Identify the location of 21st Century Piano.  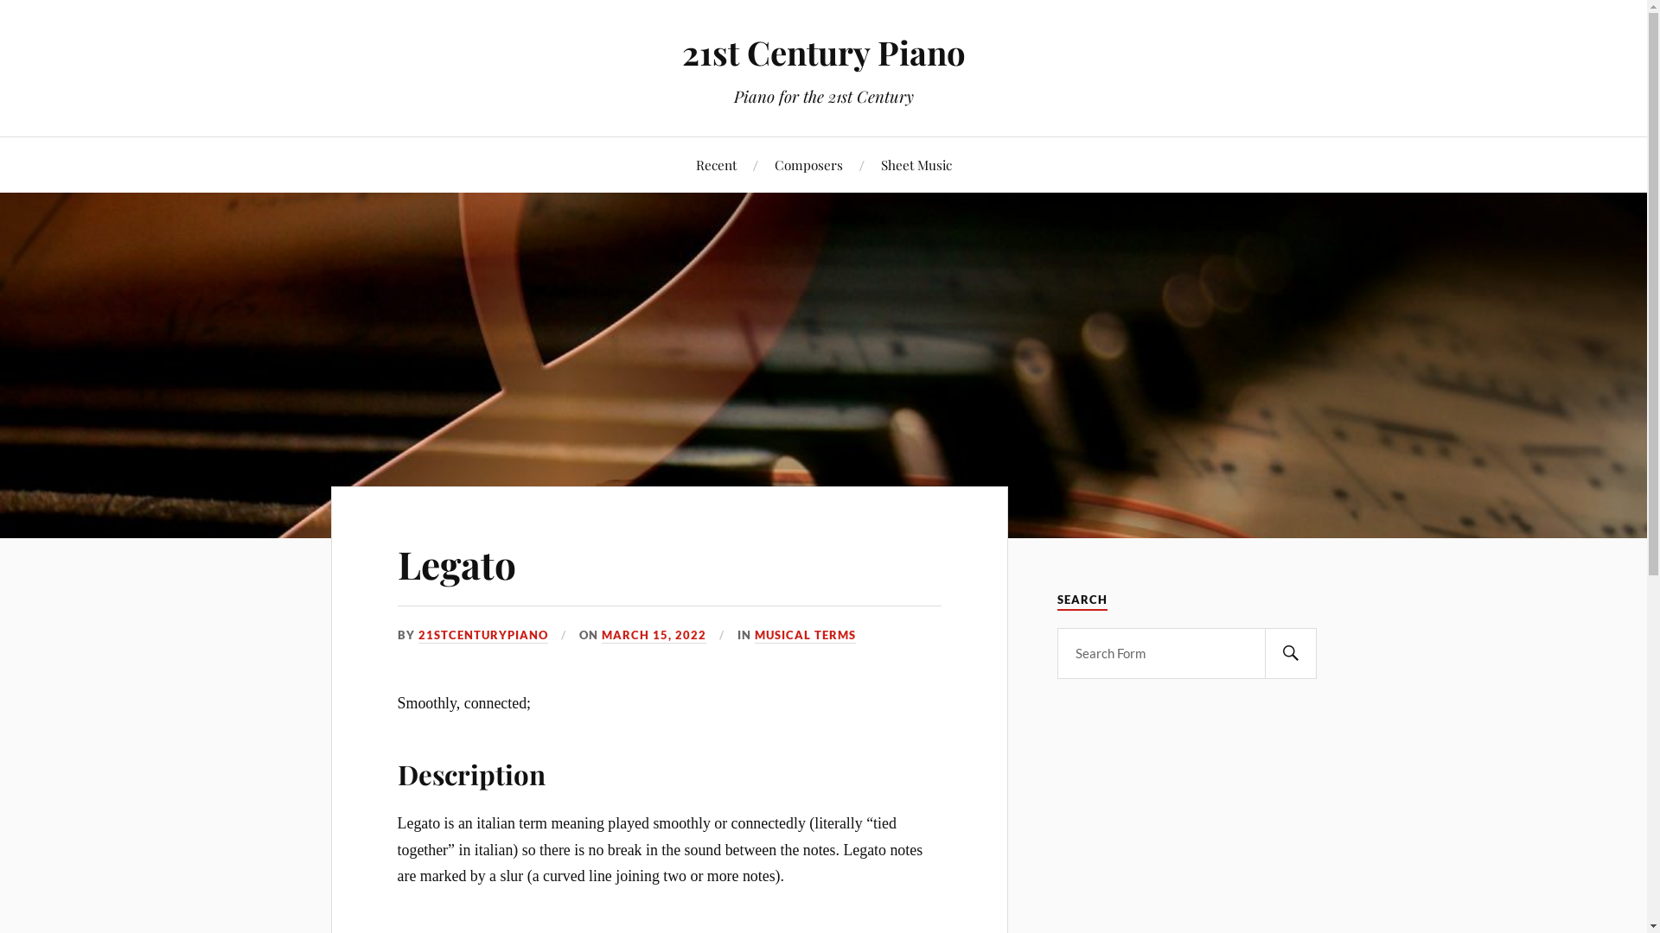
(823, 52).